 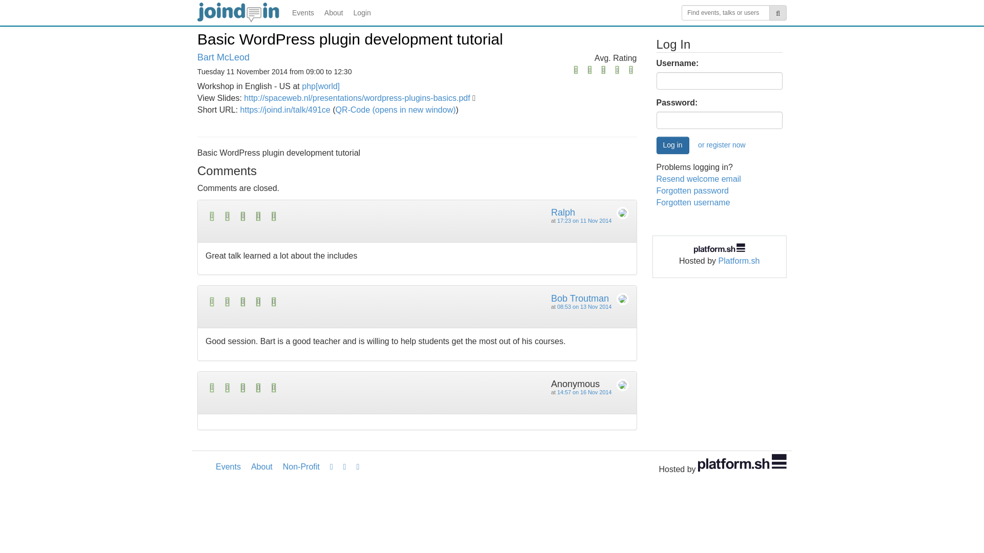 What do you see at coordinates (303, 12) in the screenshot?
I see `Events` at bounding box center [303, 12].